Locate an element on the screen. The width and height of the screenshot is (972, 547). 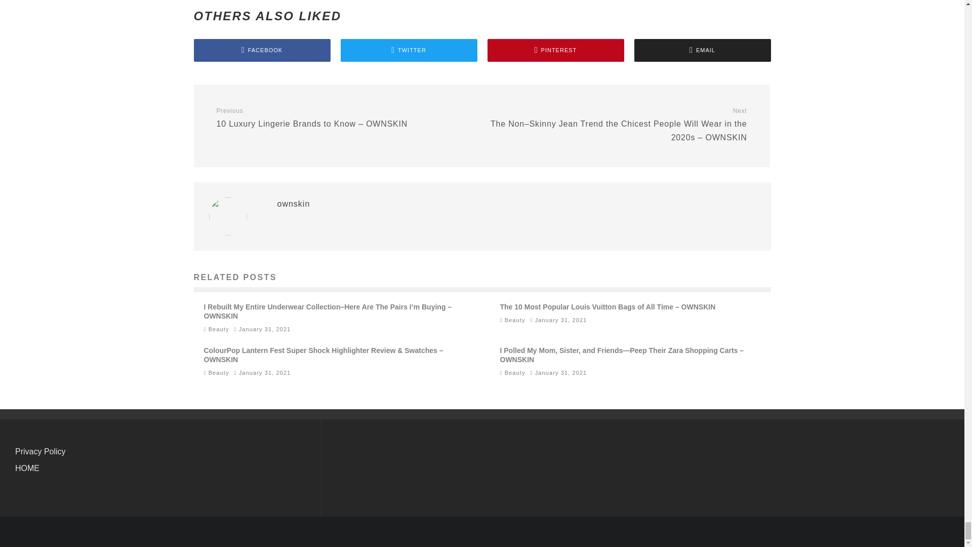
Beauty is located at coordinates (219, 373).